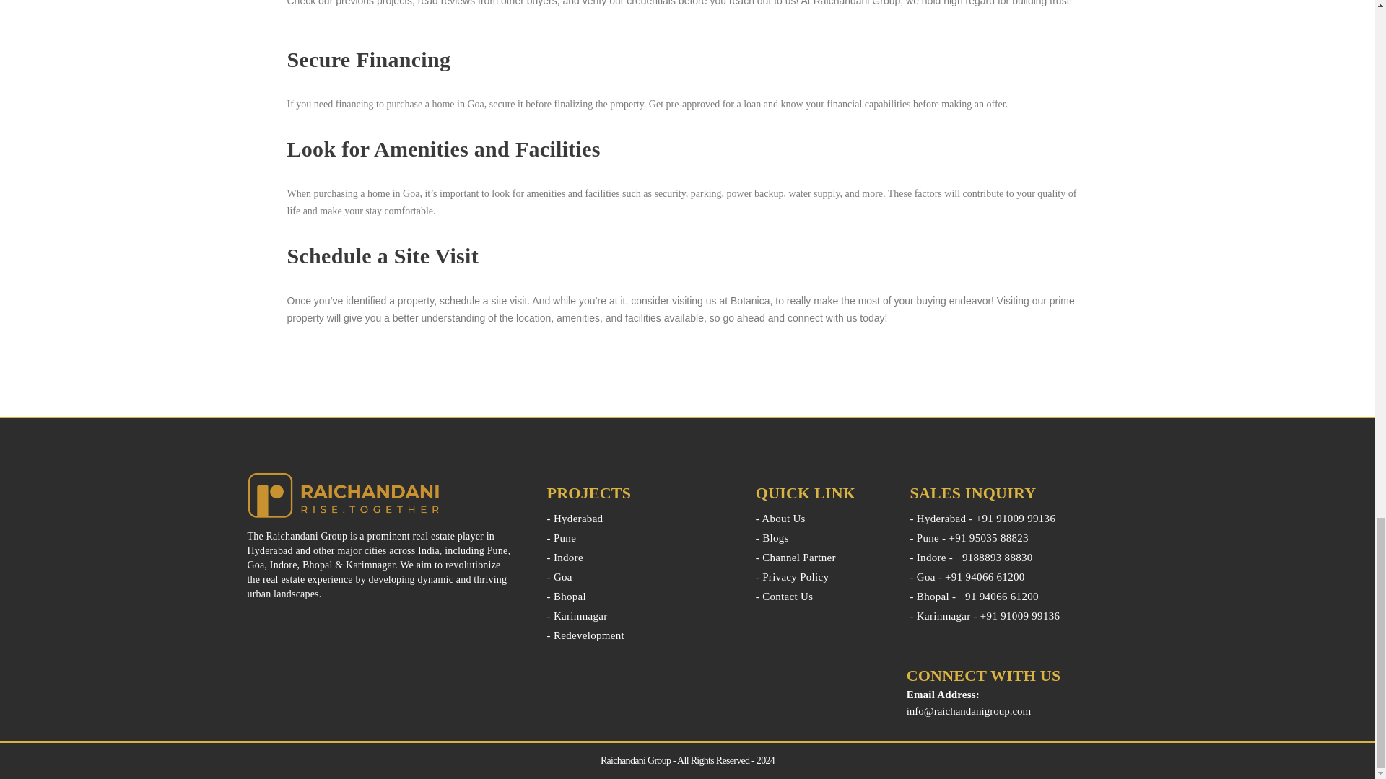  Describe the element at coordinates (641, 558) in the screenshot. I see `- Indore` at that location.